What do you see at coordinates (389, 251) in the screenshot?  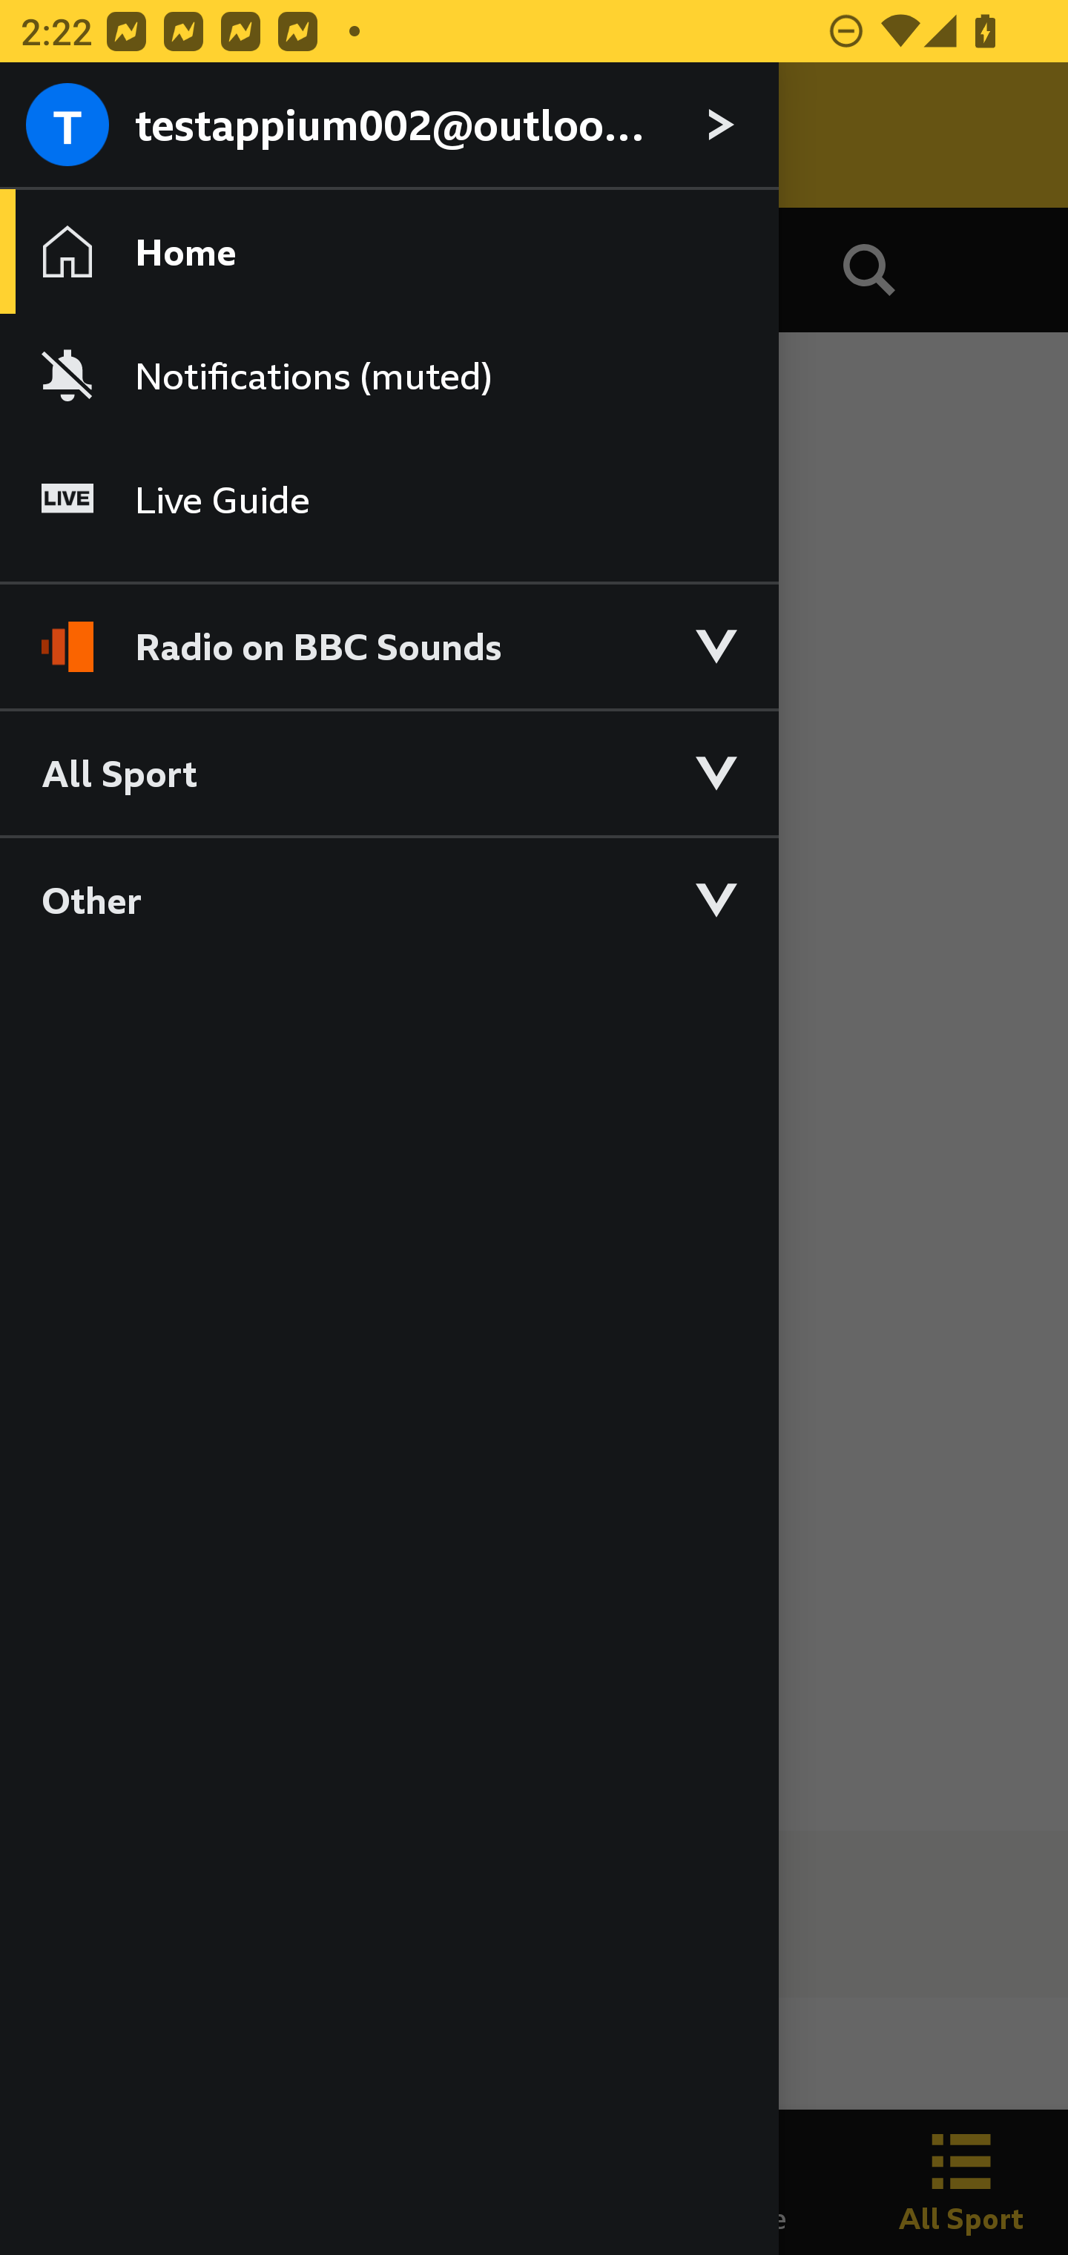 I see `Home` at bounding box center [389, 251].